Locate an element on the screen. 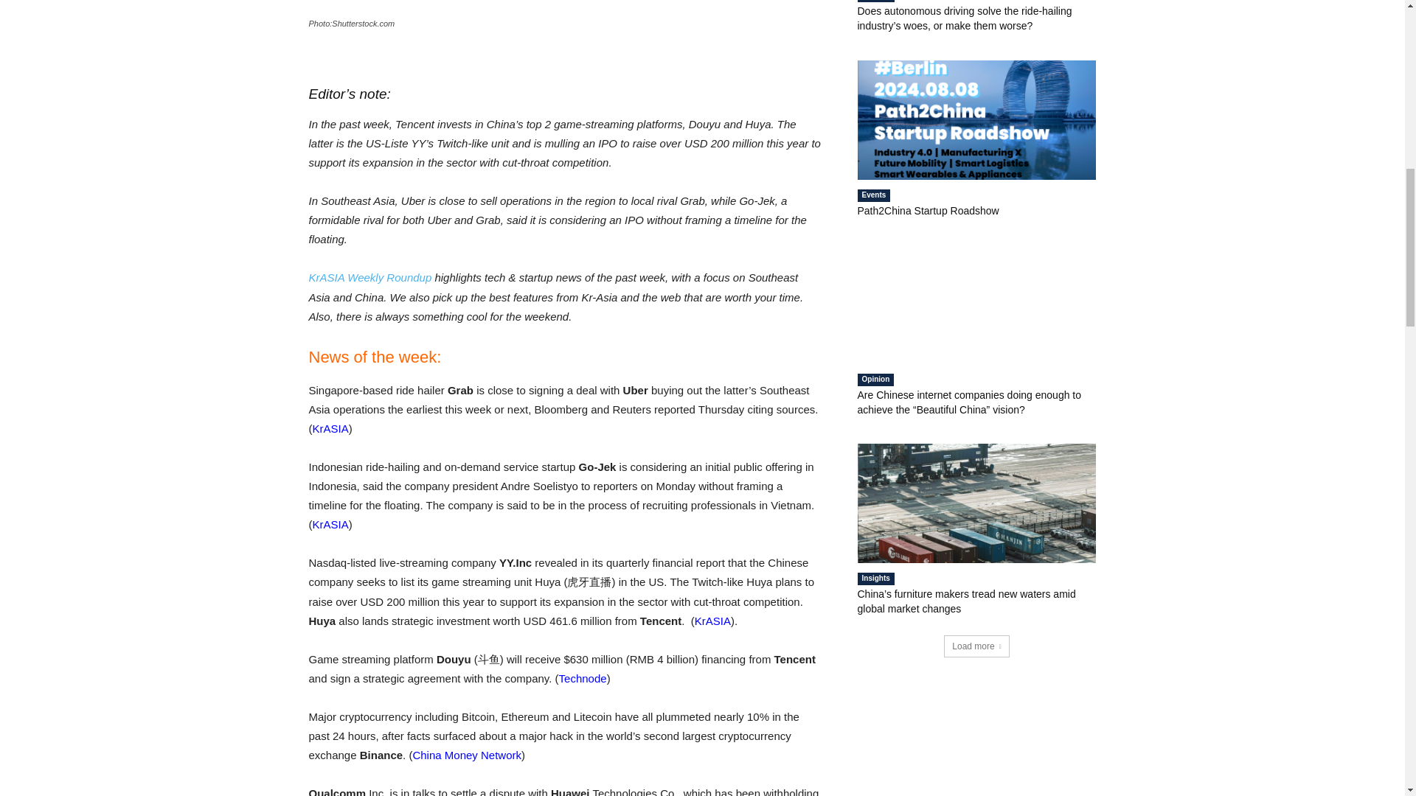  Technode is located at coordinates (583, 678).